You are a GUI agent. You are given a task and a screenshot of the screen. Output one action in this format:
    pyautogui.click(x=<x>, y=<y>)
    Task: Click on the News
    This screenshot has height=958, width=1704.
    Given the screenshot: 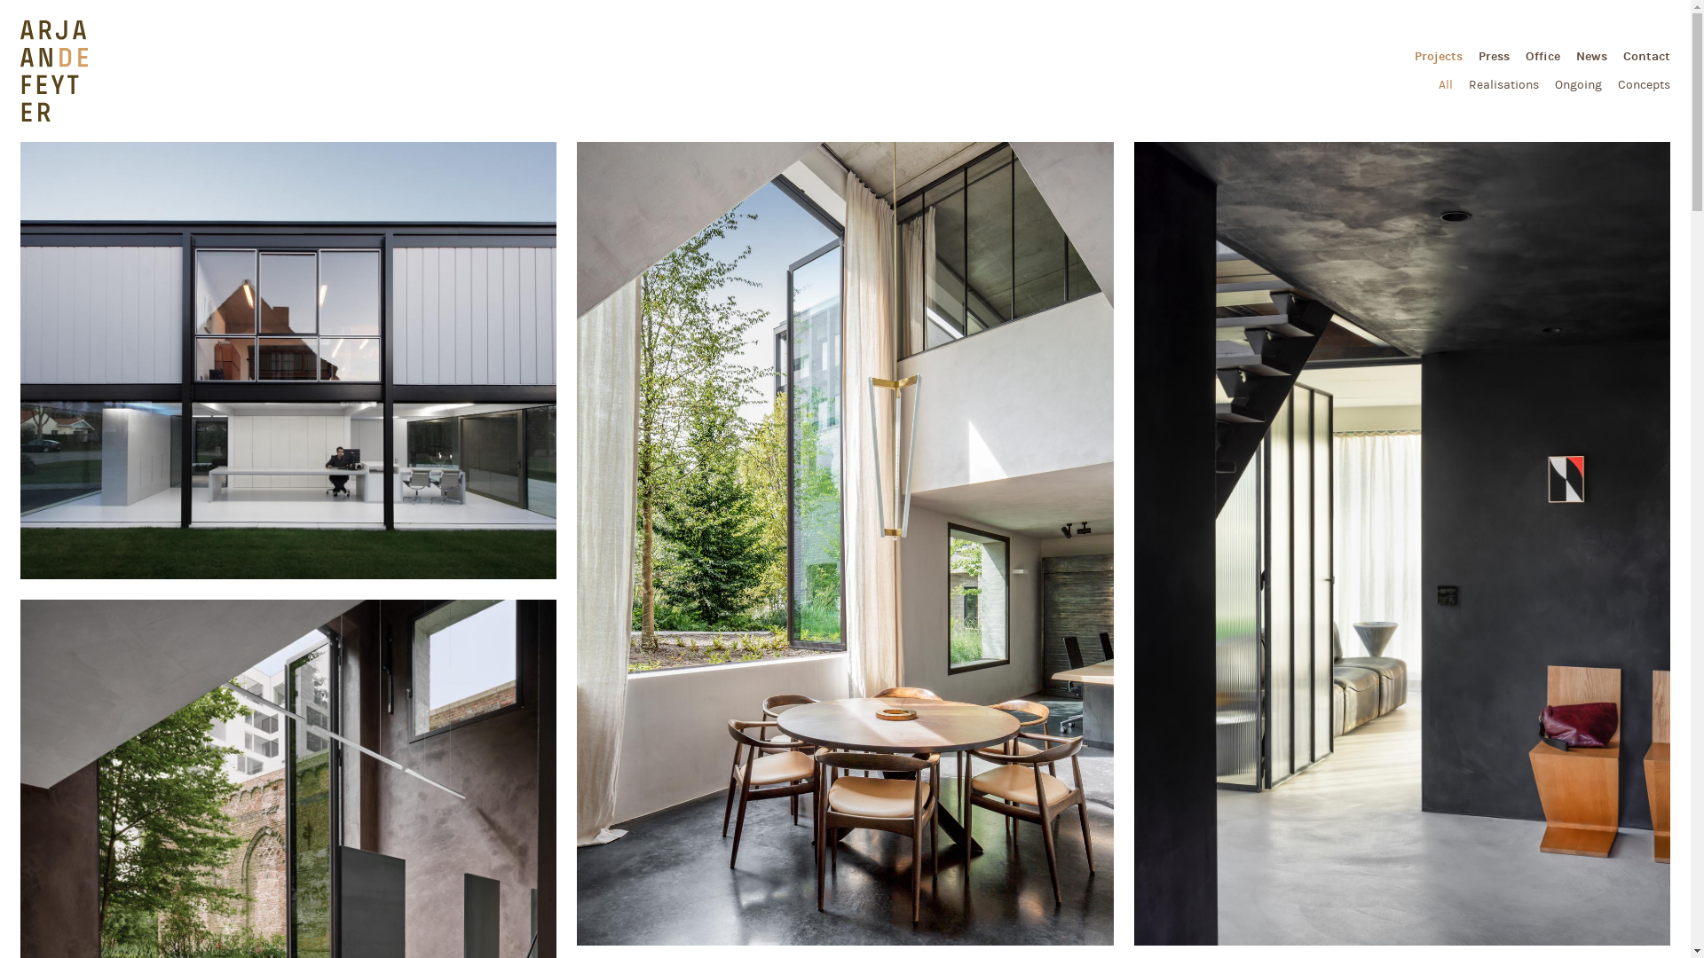 What is the action you would take?
    pyautogui.click(x=1592, y=57)
    